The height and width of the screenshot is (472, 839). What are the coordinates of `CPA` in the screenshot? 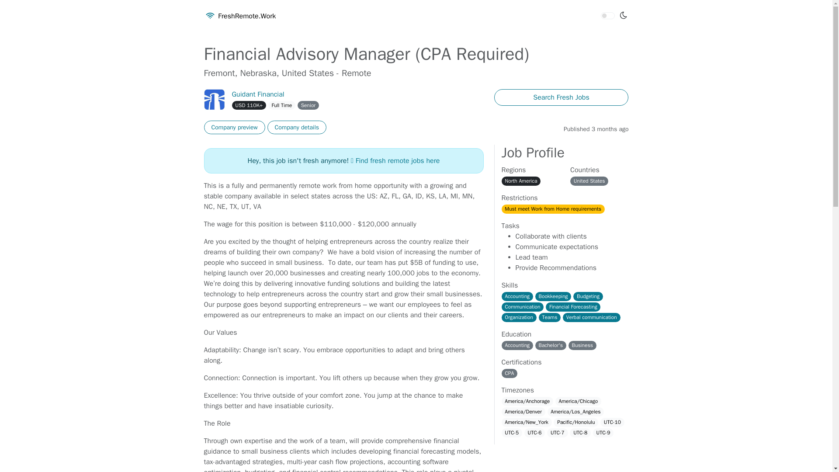 It's located at (510, 373).